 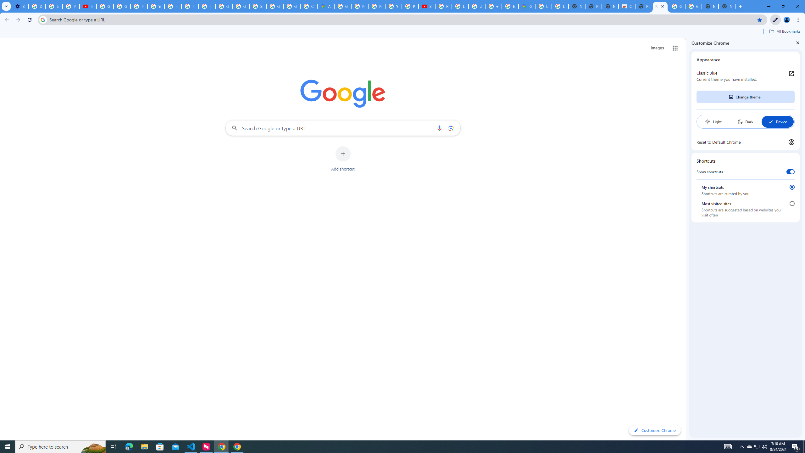 What do you see at coordinates (777, 122) in the screenshot?
I see `Device` at bounding box center [777, 122].